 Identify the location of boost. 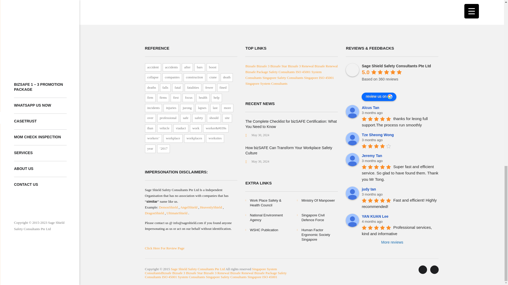
(213, 68).